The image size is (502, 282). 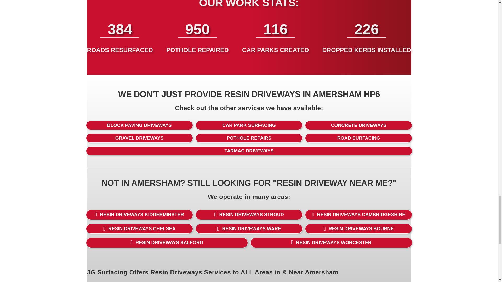 I want to click on BLOCK PAVING DRIVEWAYS, so click(x=139, y=125).